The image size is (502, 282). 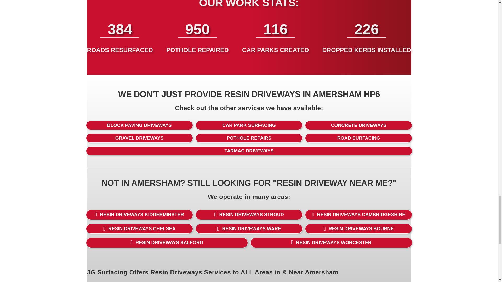 I want to click on BLOCK PAVING DRIVEWAYS, so click(x=139, y=125).